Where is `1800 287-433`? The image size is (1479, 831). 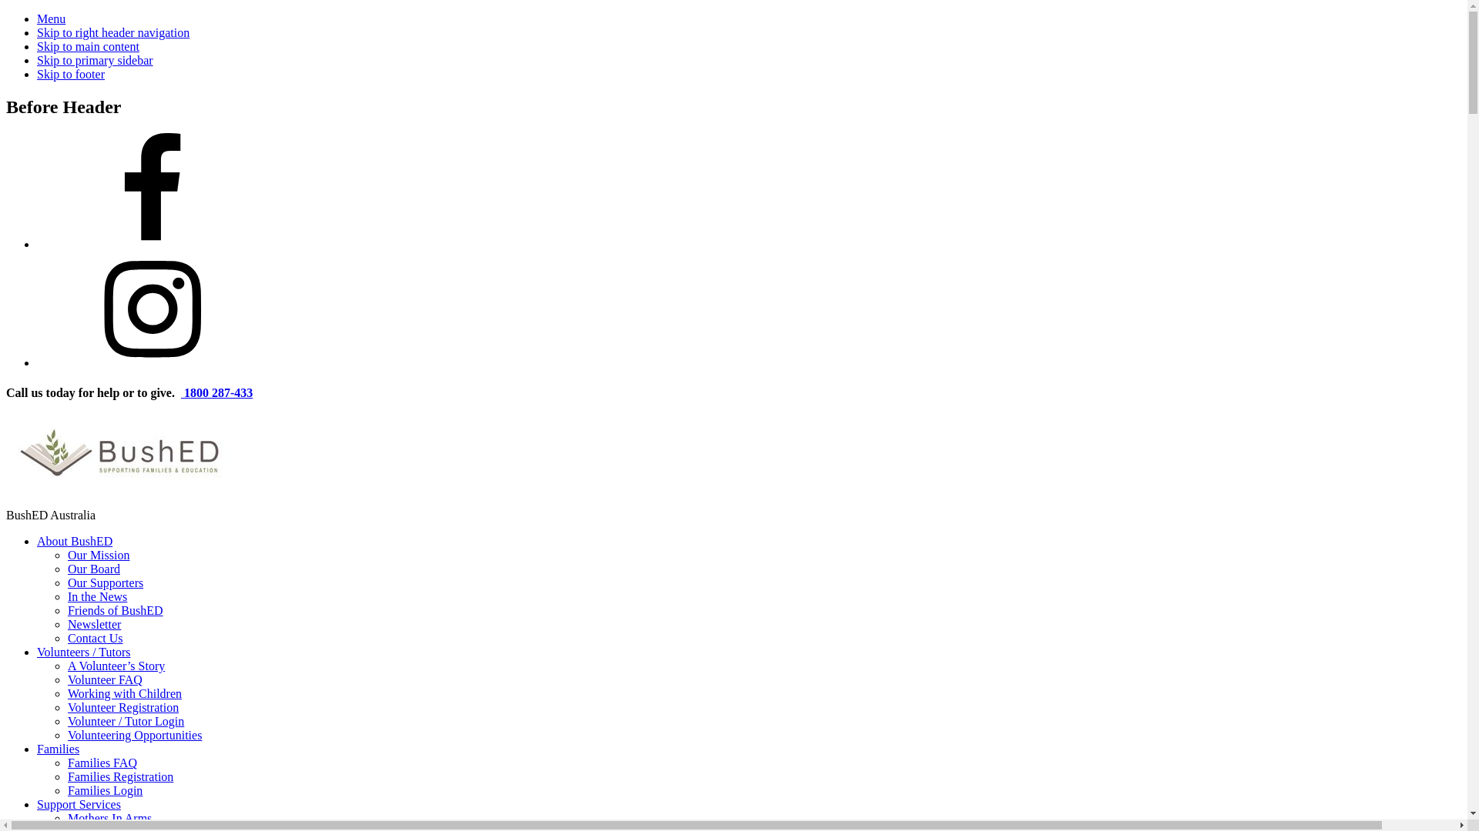
1800 287-433 is located at coordinates (217, 392).